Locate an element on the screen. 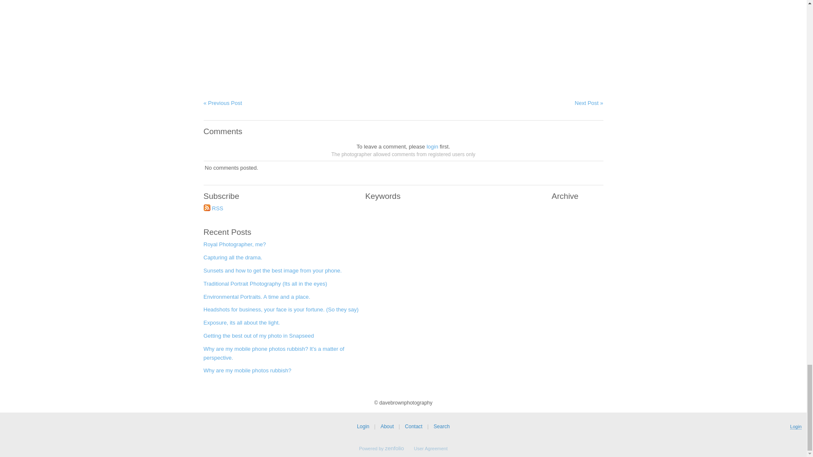 The width and height of the screenshot is (813, 457). login is located at coordinates (432, 146).